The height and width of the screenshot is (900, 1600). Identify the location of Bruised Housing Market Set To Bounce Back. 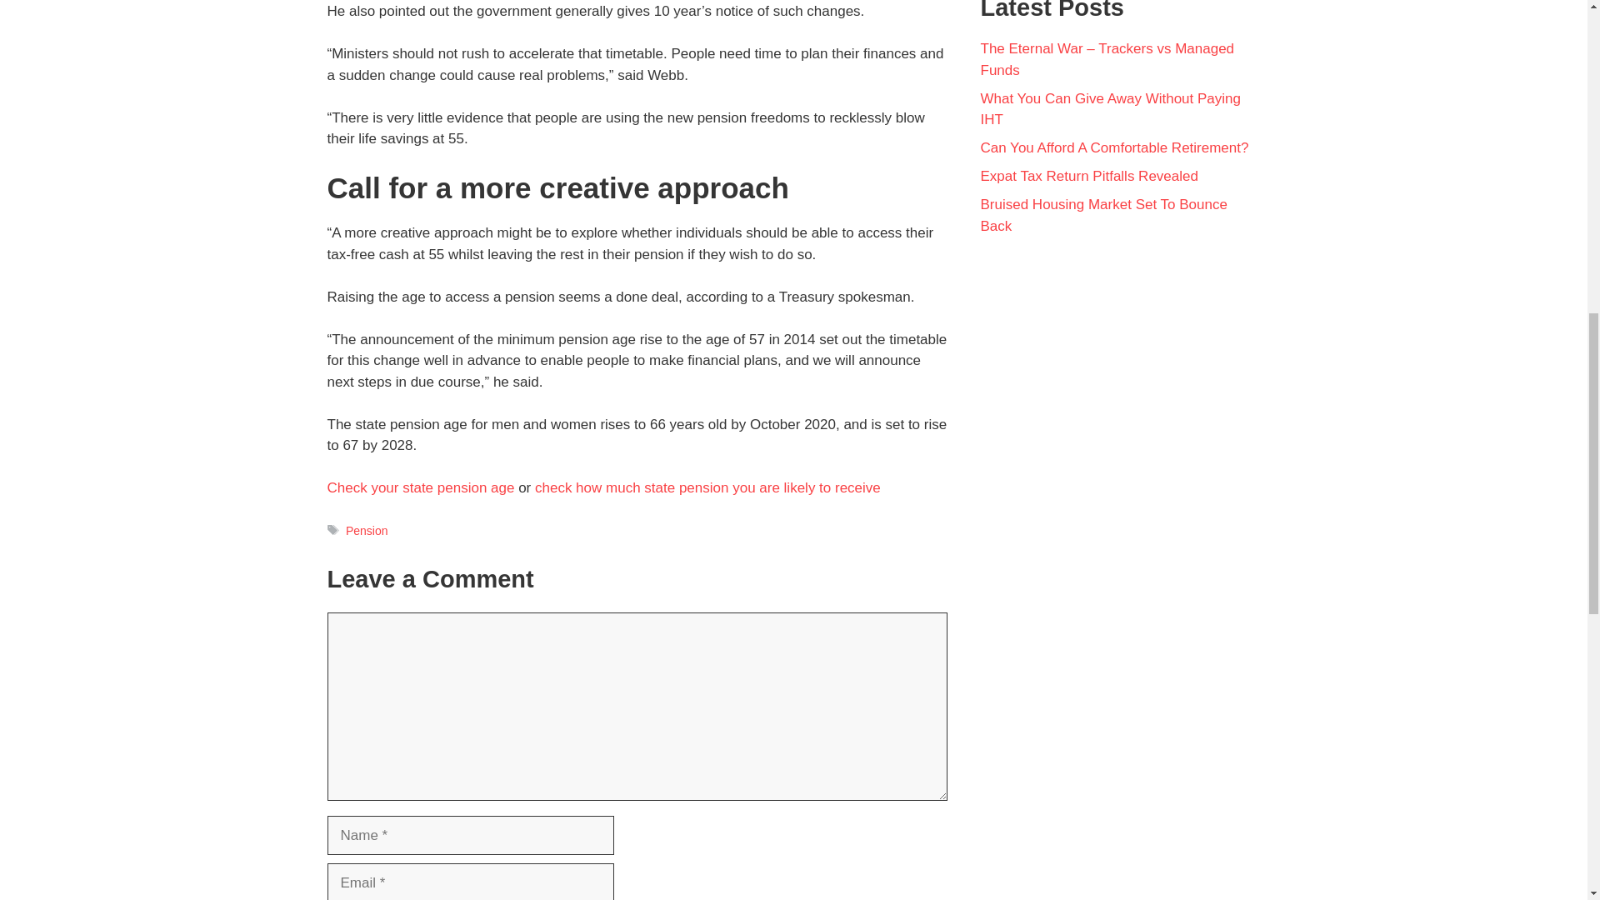
(1103, 215).